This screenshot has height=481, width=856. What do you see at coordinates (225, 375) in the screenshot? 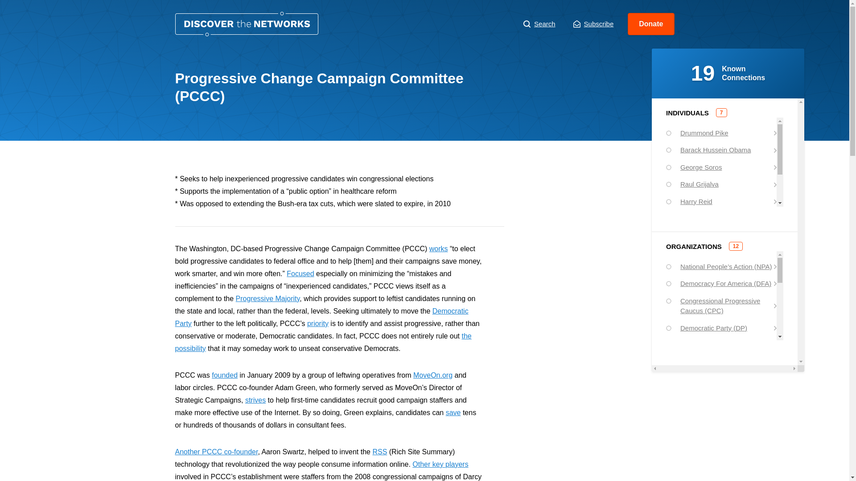
I see `founded` at bounding box center [225, 375].